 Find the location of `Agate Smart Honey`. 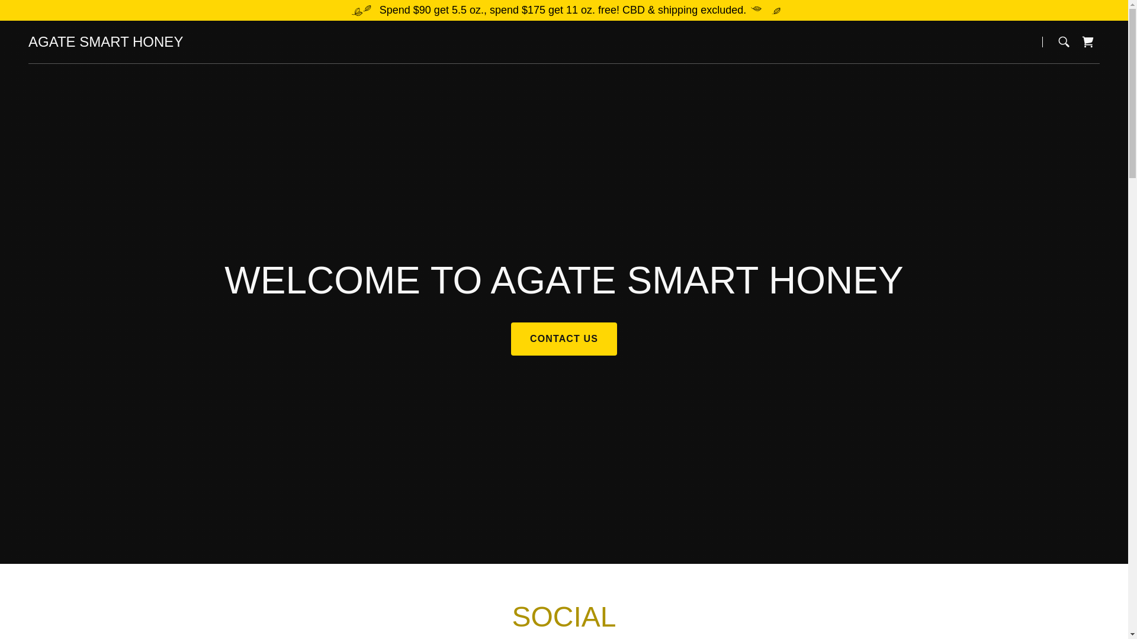

Agate Smart Honey is located at coordinates (105, 43).